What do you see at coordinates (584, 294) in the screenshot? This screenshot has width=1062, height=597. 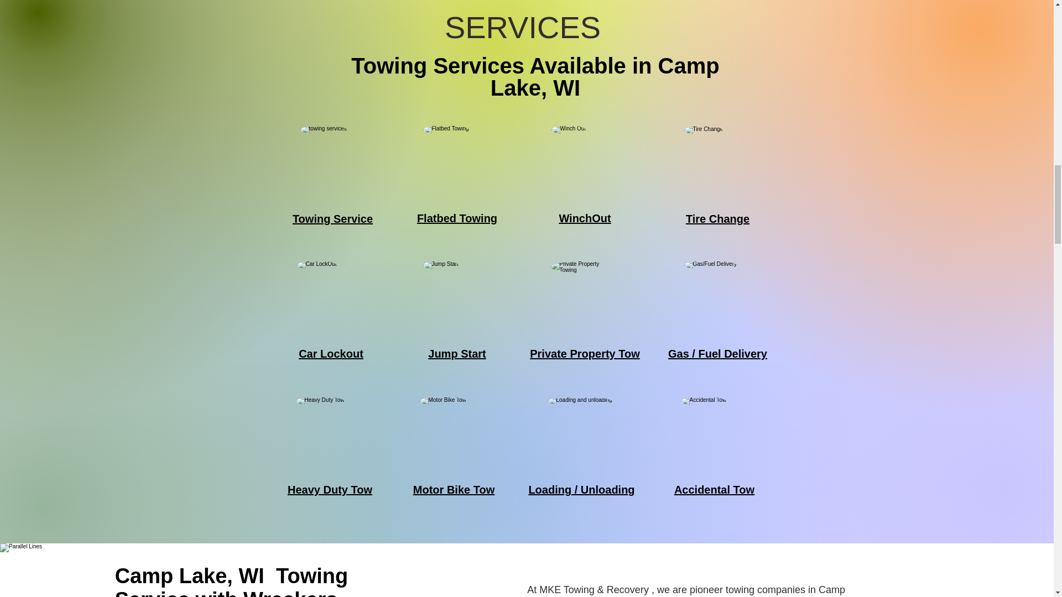 I see `private property Towing service available Cudahy WI` at bounding box center [584, 294].